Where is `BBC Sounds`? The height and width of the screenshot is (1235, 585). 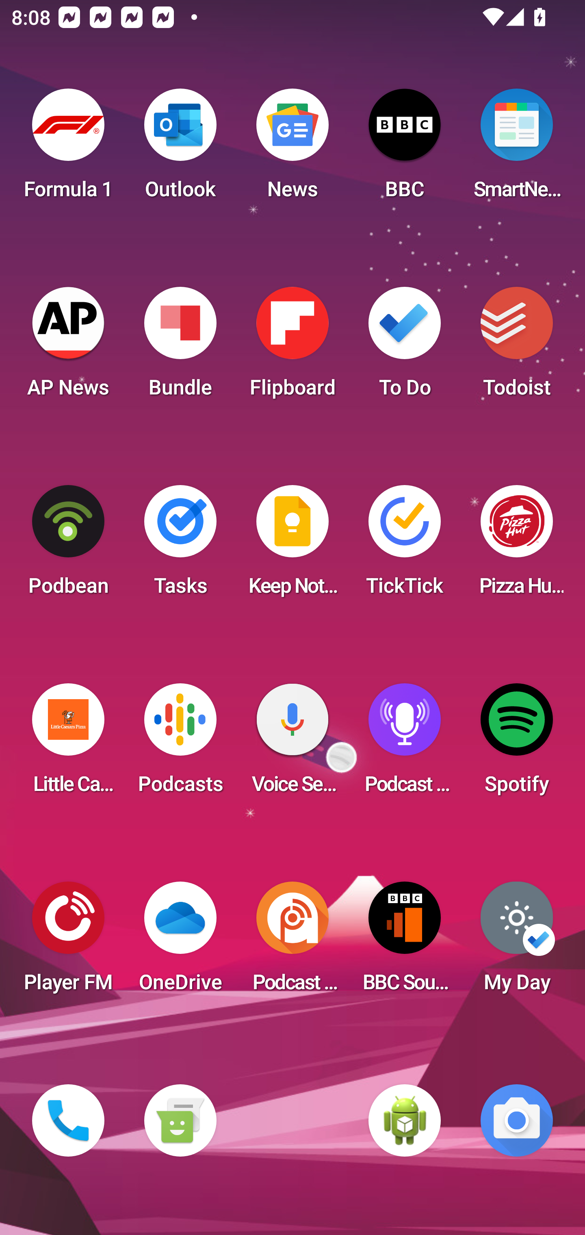
BBC Sounds is located at coordinates (405, 942).